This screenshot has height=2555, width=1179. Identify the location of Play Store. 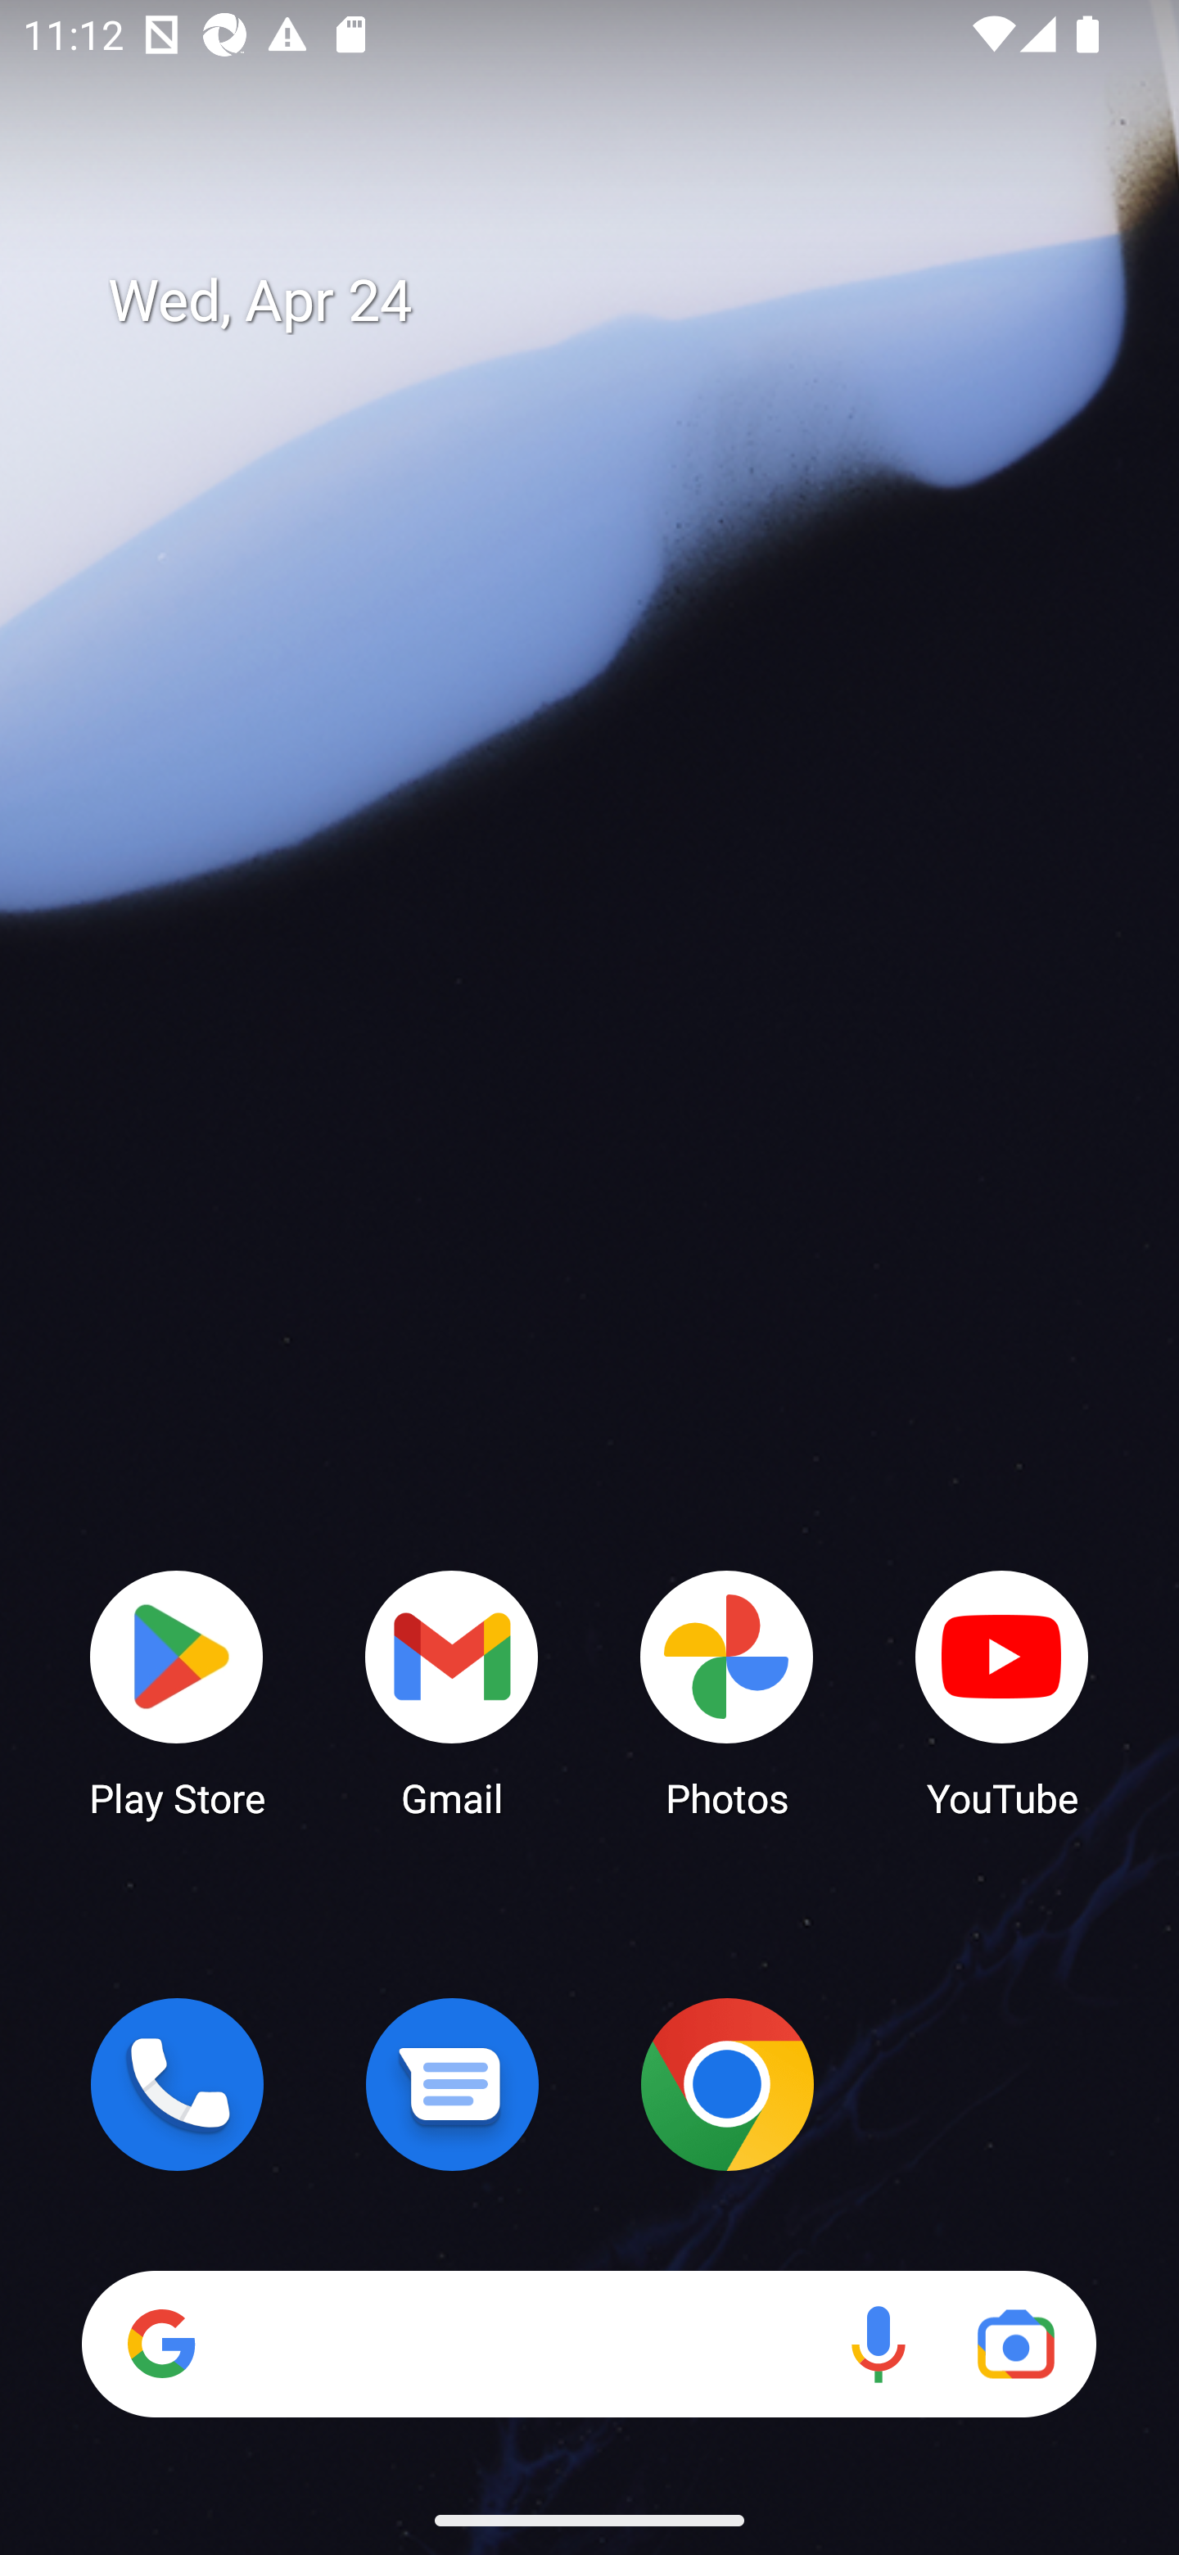
(177, 1692).